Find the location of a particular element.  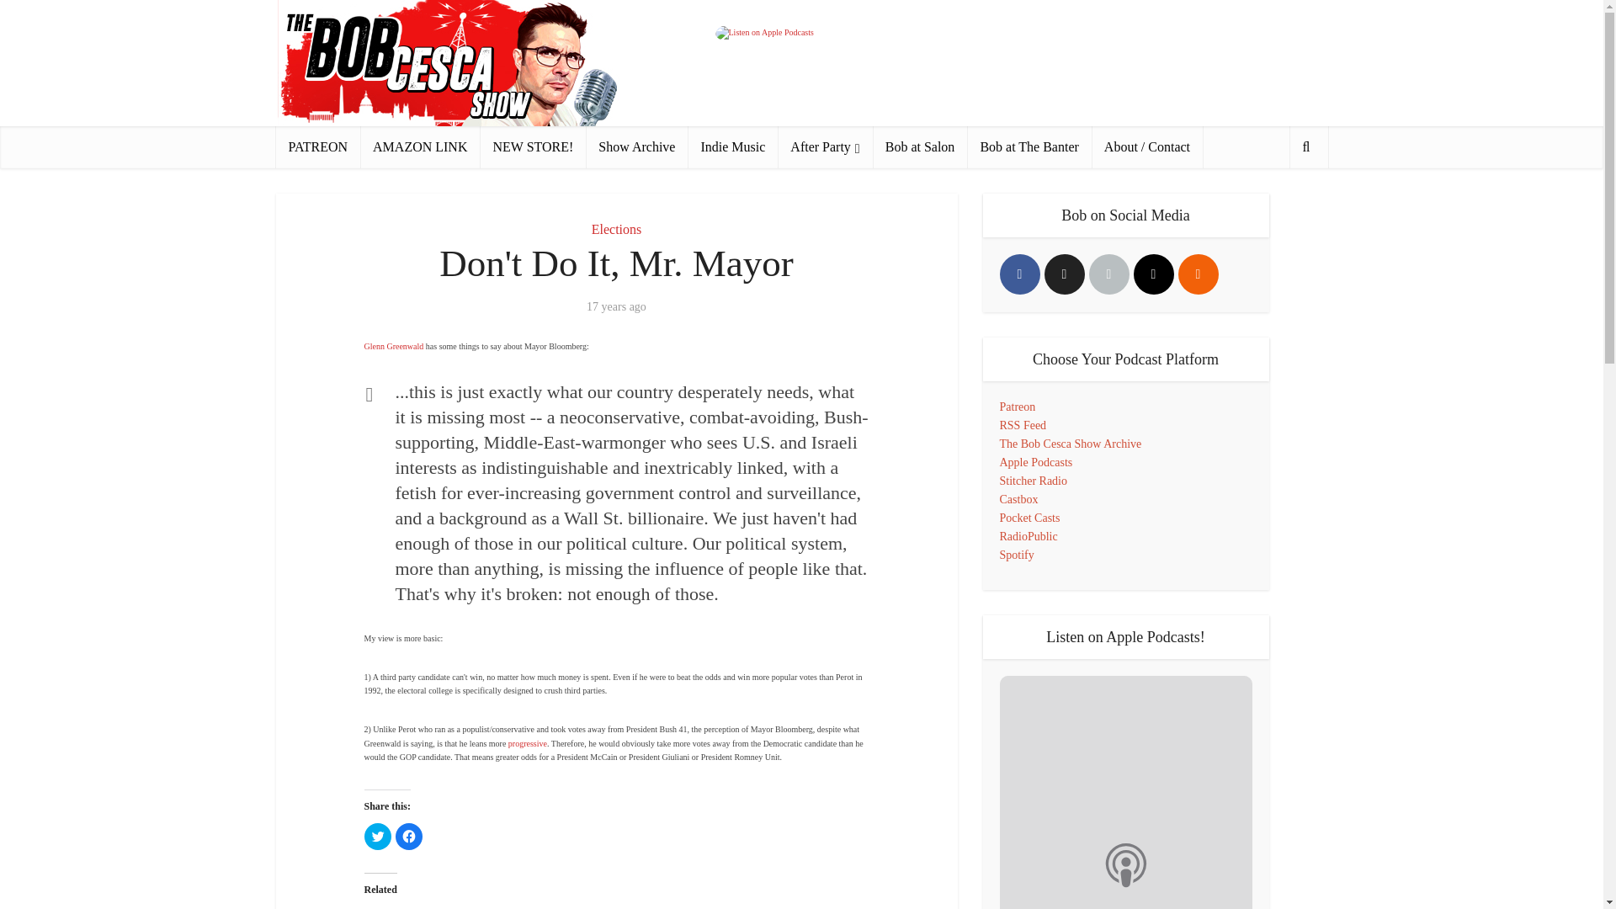

Bob at Salon is located at coordinates (920, 146).